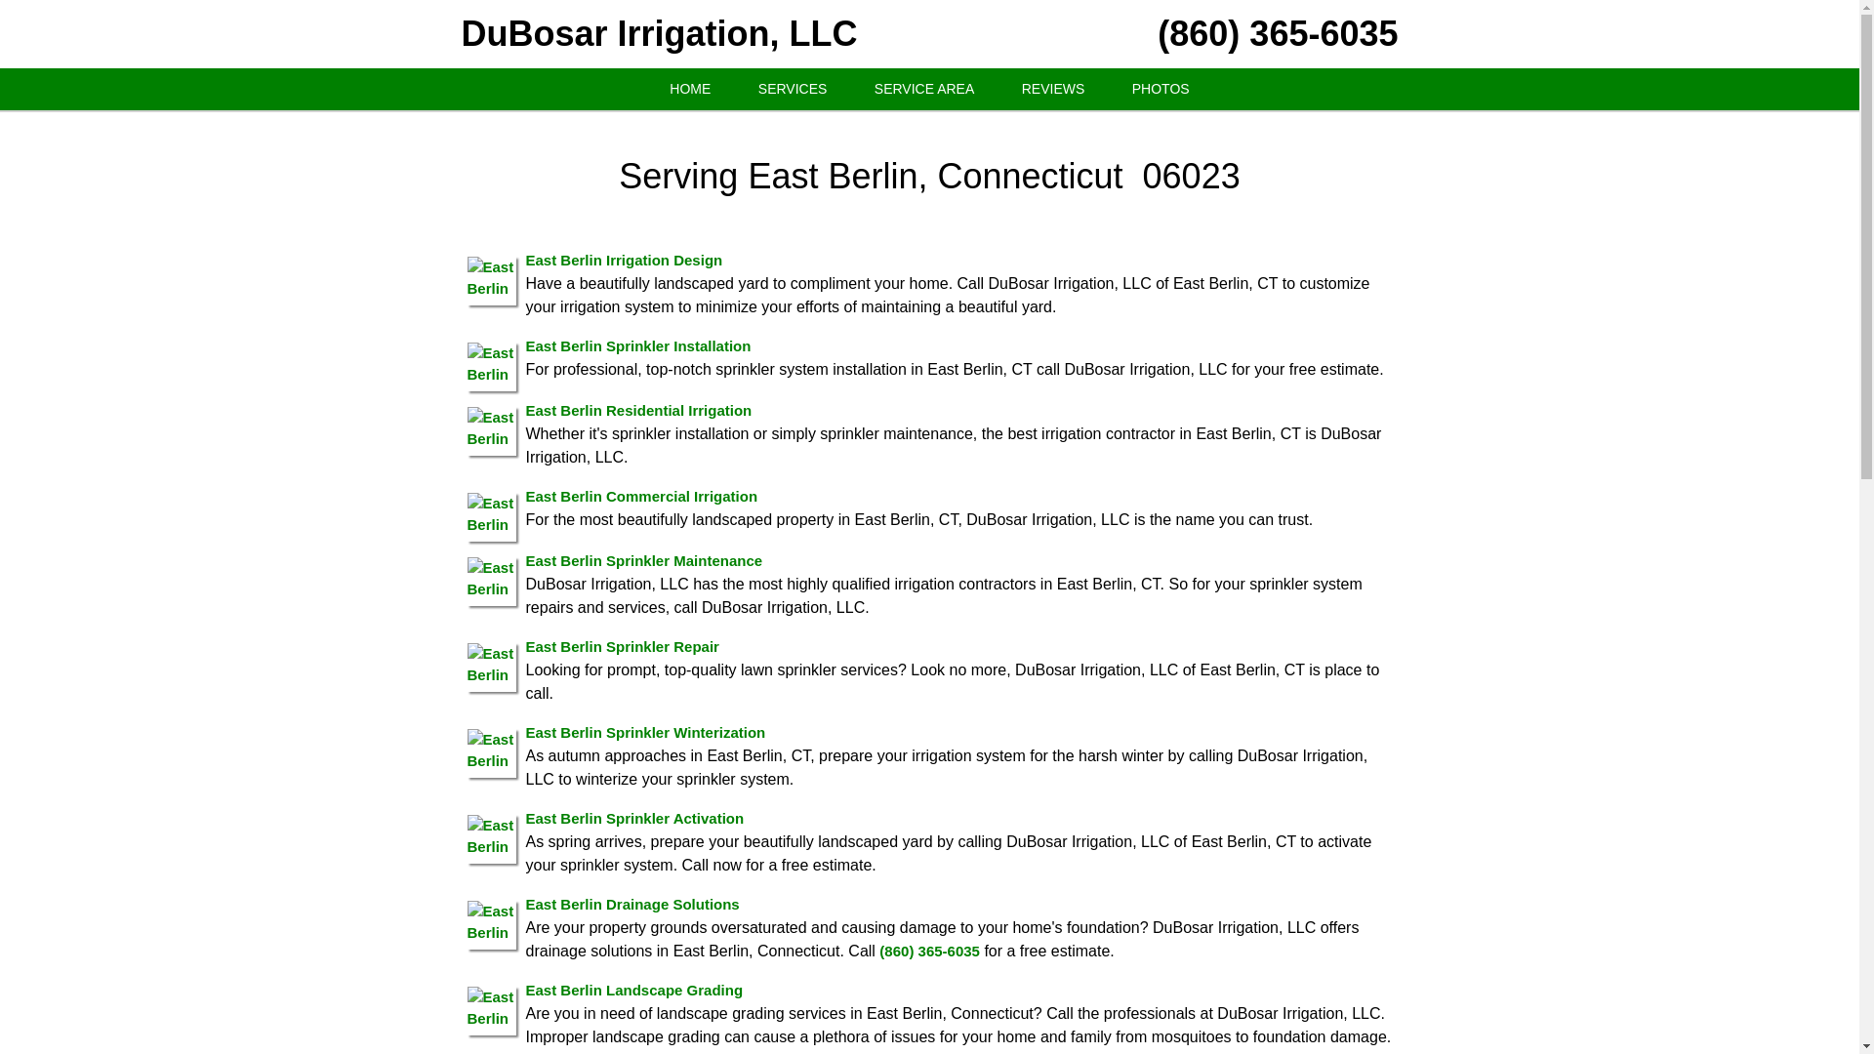 This screenshot has width=1874, height=1054. I want to click on East Berlin Drainage Solutions, so click(631, 904).